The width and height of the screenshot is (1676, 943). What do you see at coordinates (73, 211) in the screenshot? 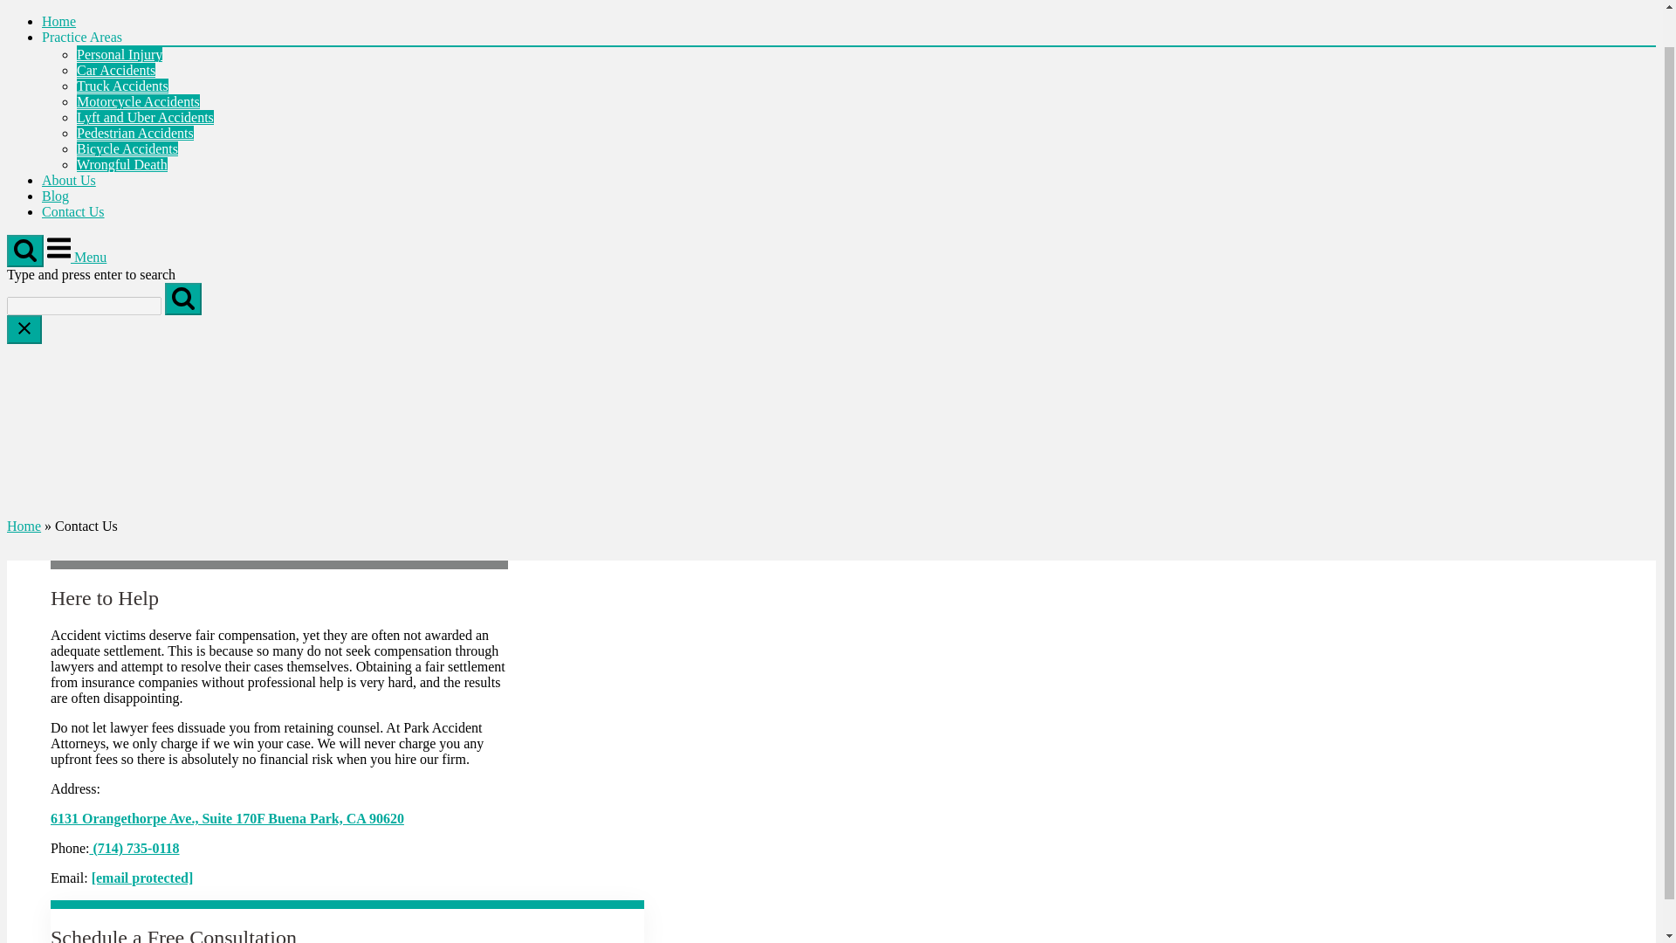
I see `Contact Us` at bounding box center [73, 211].